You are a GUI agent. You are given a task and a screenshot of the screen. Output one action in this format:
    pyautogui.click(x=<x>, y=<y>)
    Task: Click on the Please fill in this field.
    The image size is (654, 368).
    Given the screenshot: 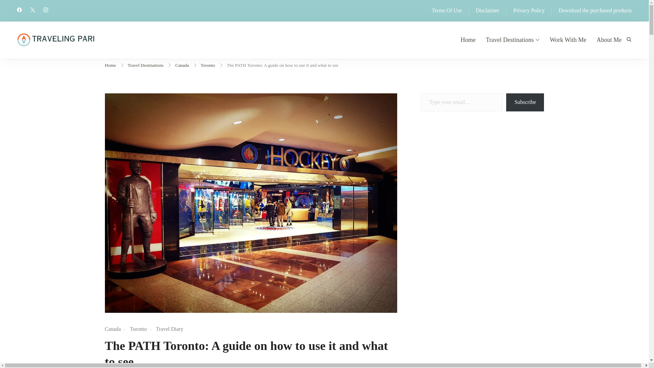 What is the action you would take?
    pyautogui.click(x=462, y=102)
    